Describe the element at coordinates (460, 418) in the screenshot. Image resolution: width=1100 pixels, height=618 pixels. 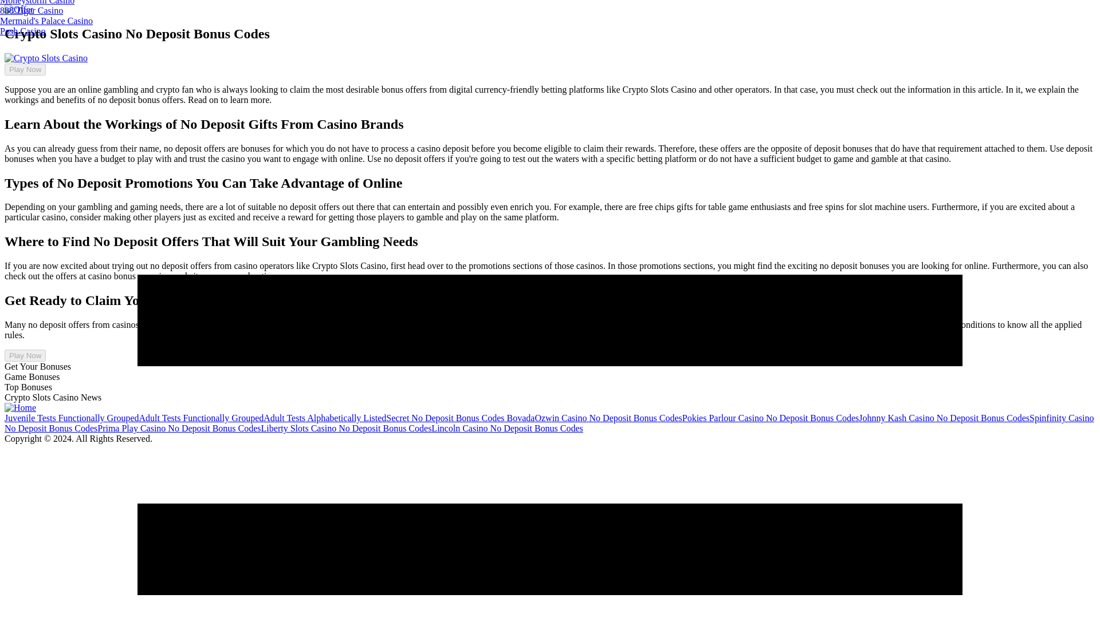
I see `Secret No Deposit Bonus Codes Bovada` at that location.